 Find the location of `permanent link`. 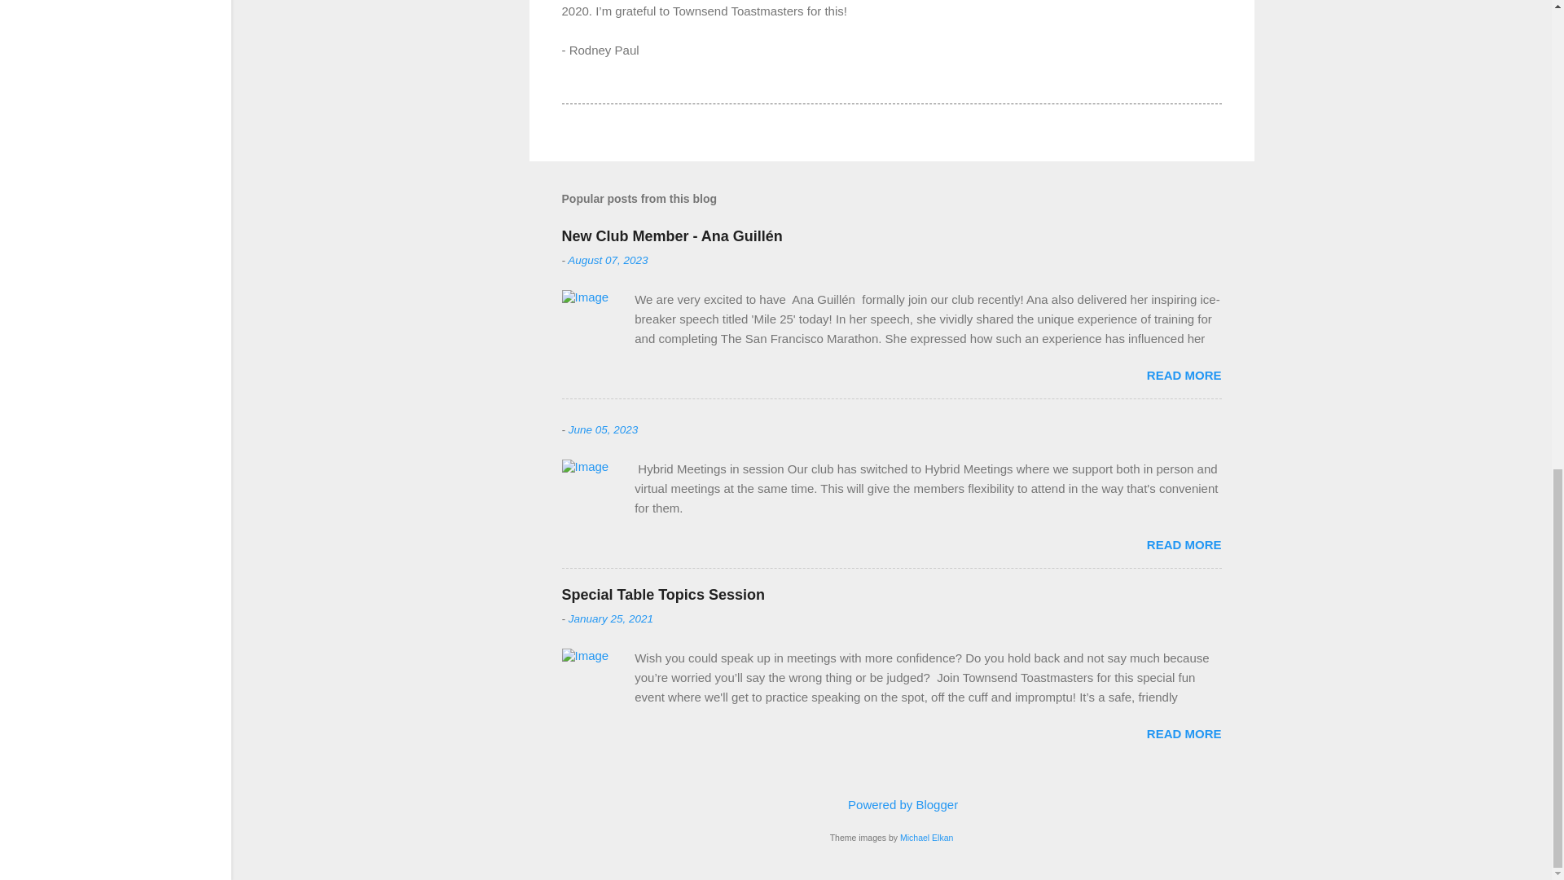

permanent link is located at coordinates (611, 618).